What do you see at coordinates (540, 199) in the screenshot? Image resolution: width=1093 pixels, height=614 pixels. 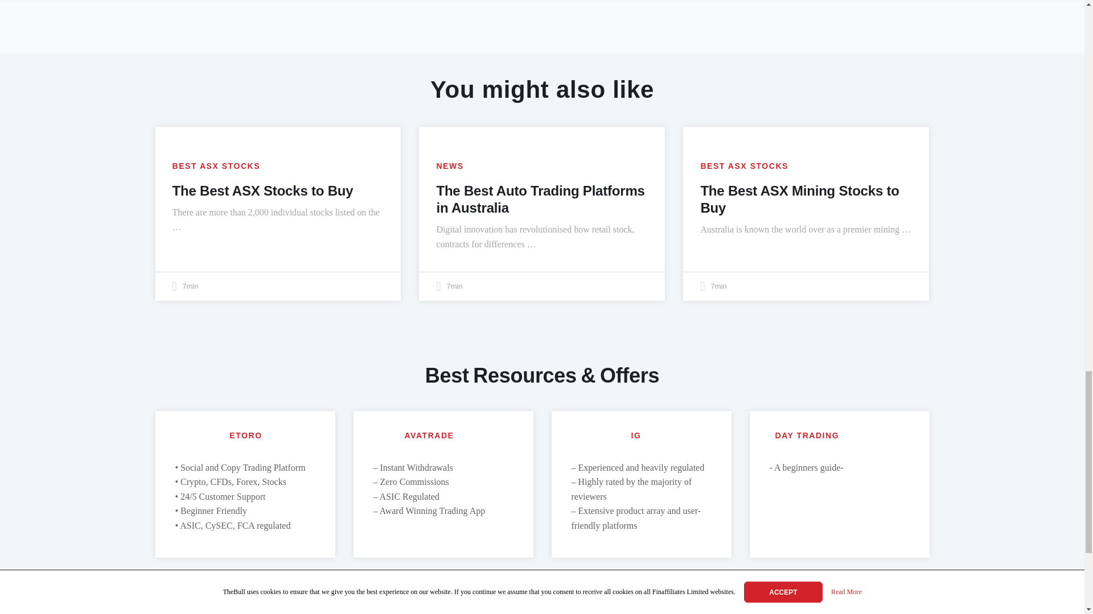 I see `The Best Auto Trading Platforms in Australia` at bounding box center [540, 199].